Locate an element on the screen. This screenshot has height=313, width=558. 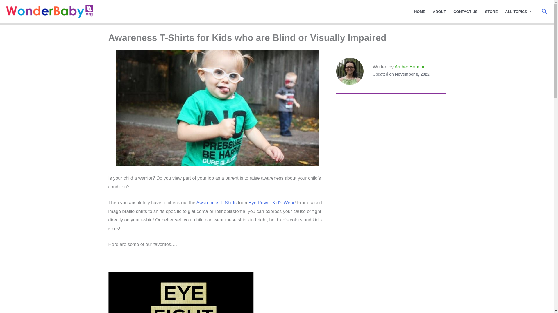
STORE is located at coordinates (491, 12).